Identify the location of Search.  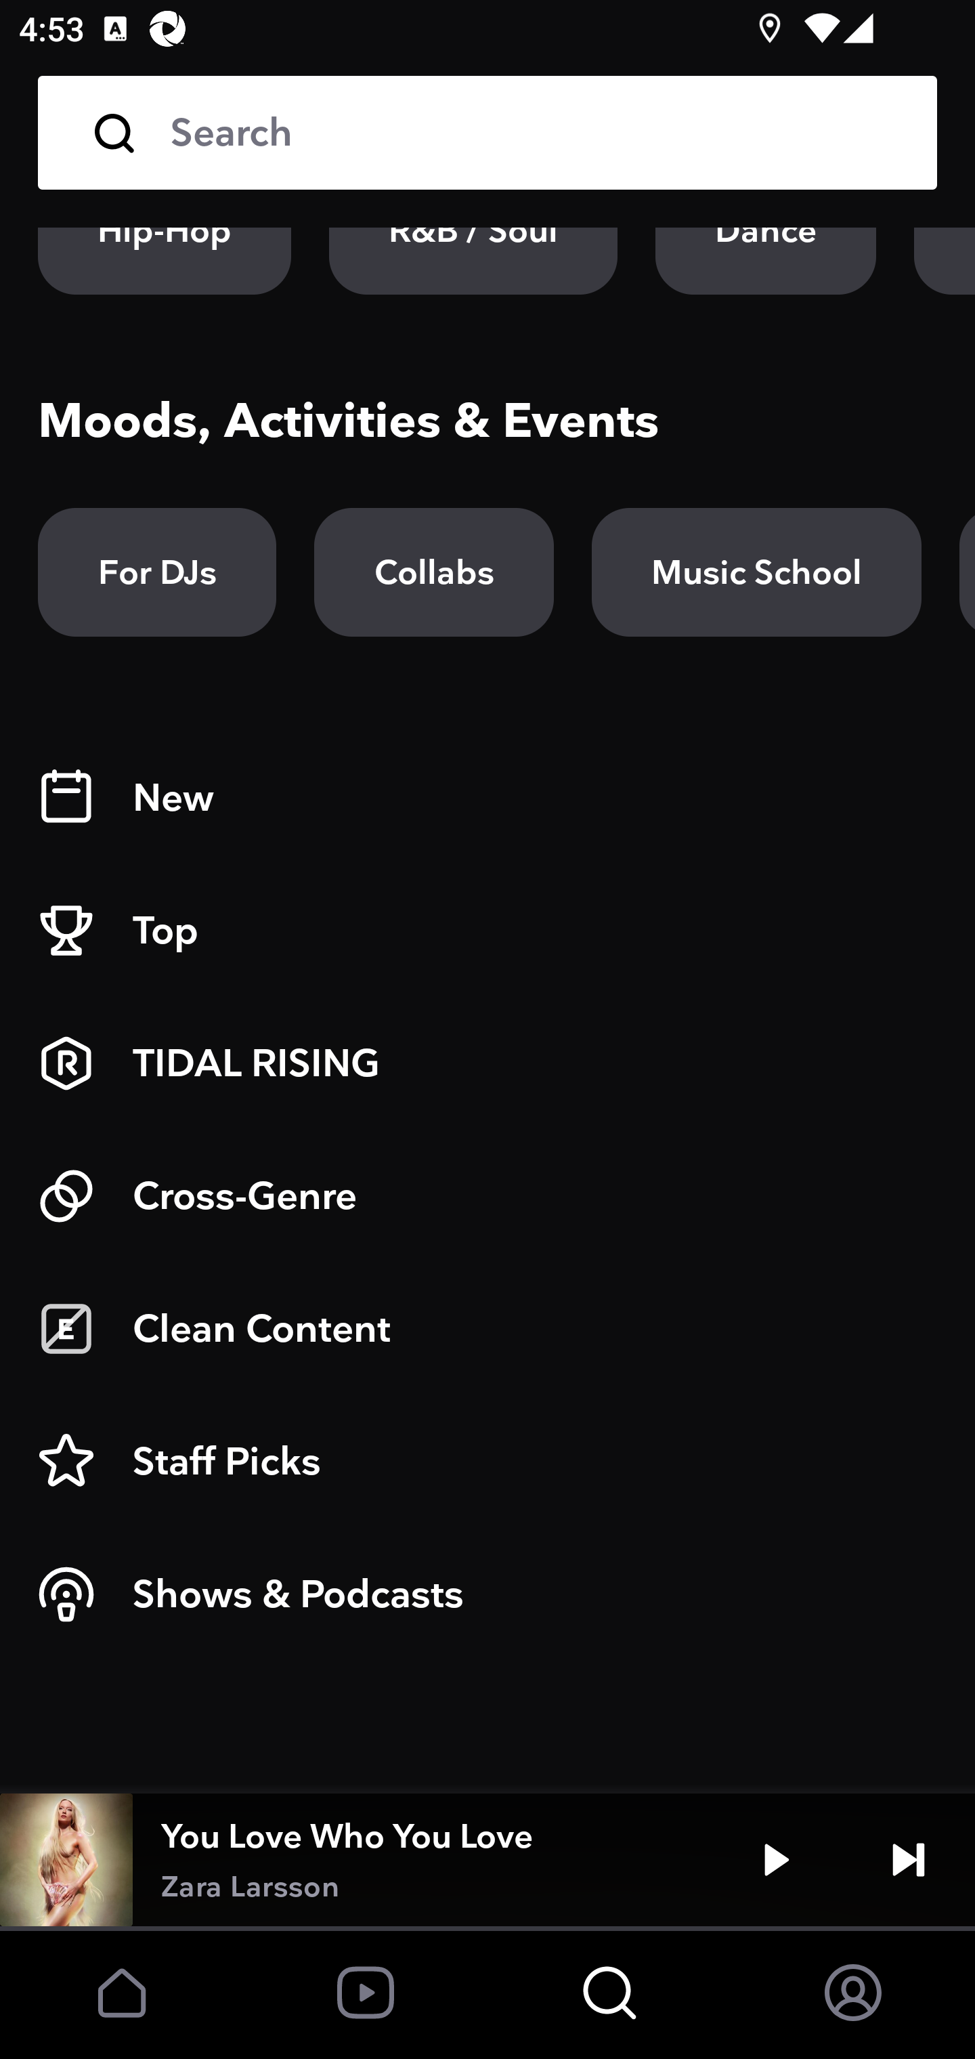
(487, 133).